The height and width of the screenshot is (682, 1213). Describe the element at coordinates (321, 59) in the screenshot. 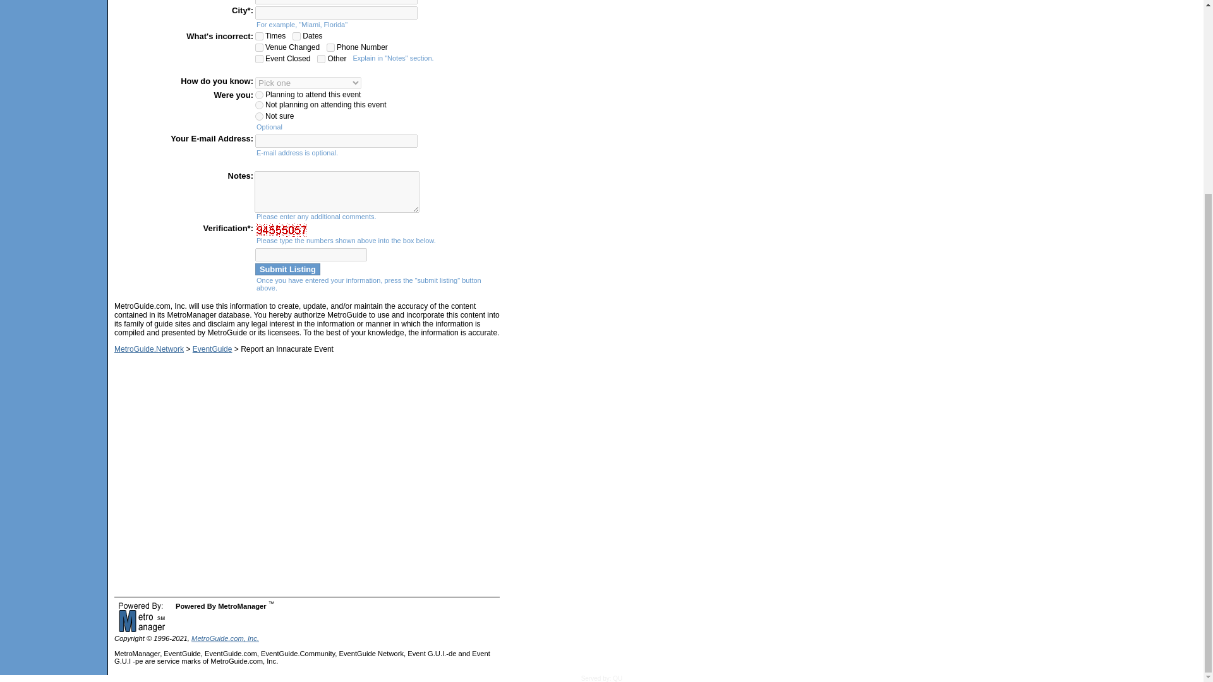

I see `Yes` at that location.